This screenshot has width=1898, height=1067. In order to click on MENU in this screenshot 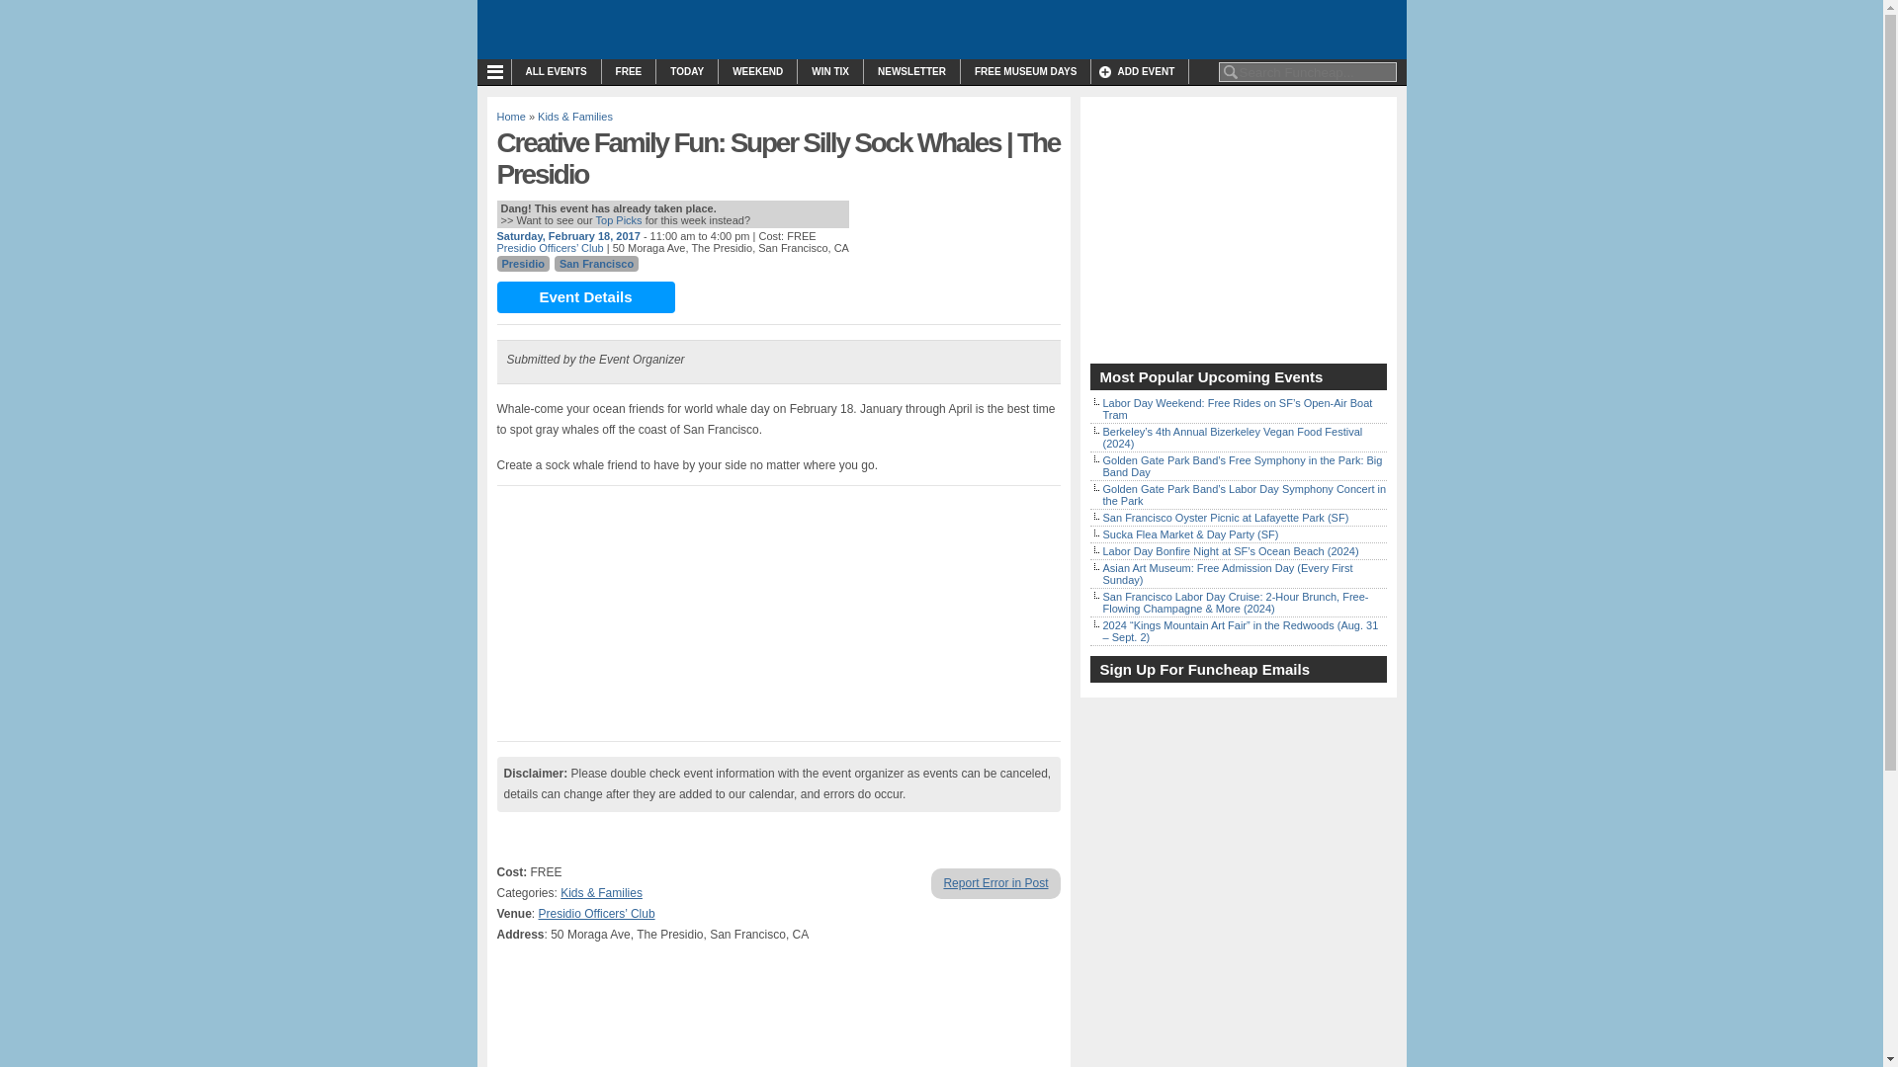, I will do `click(498, 72)`.